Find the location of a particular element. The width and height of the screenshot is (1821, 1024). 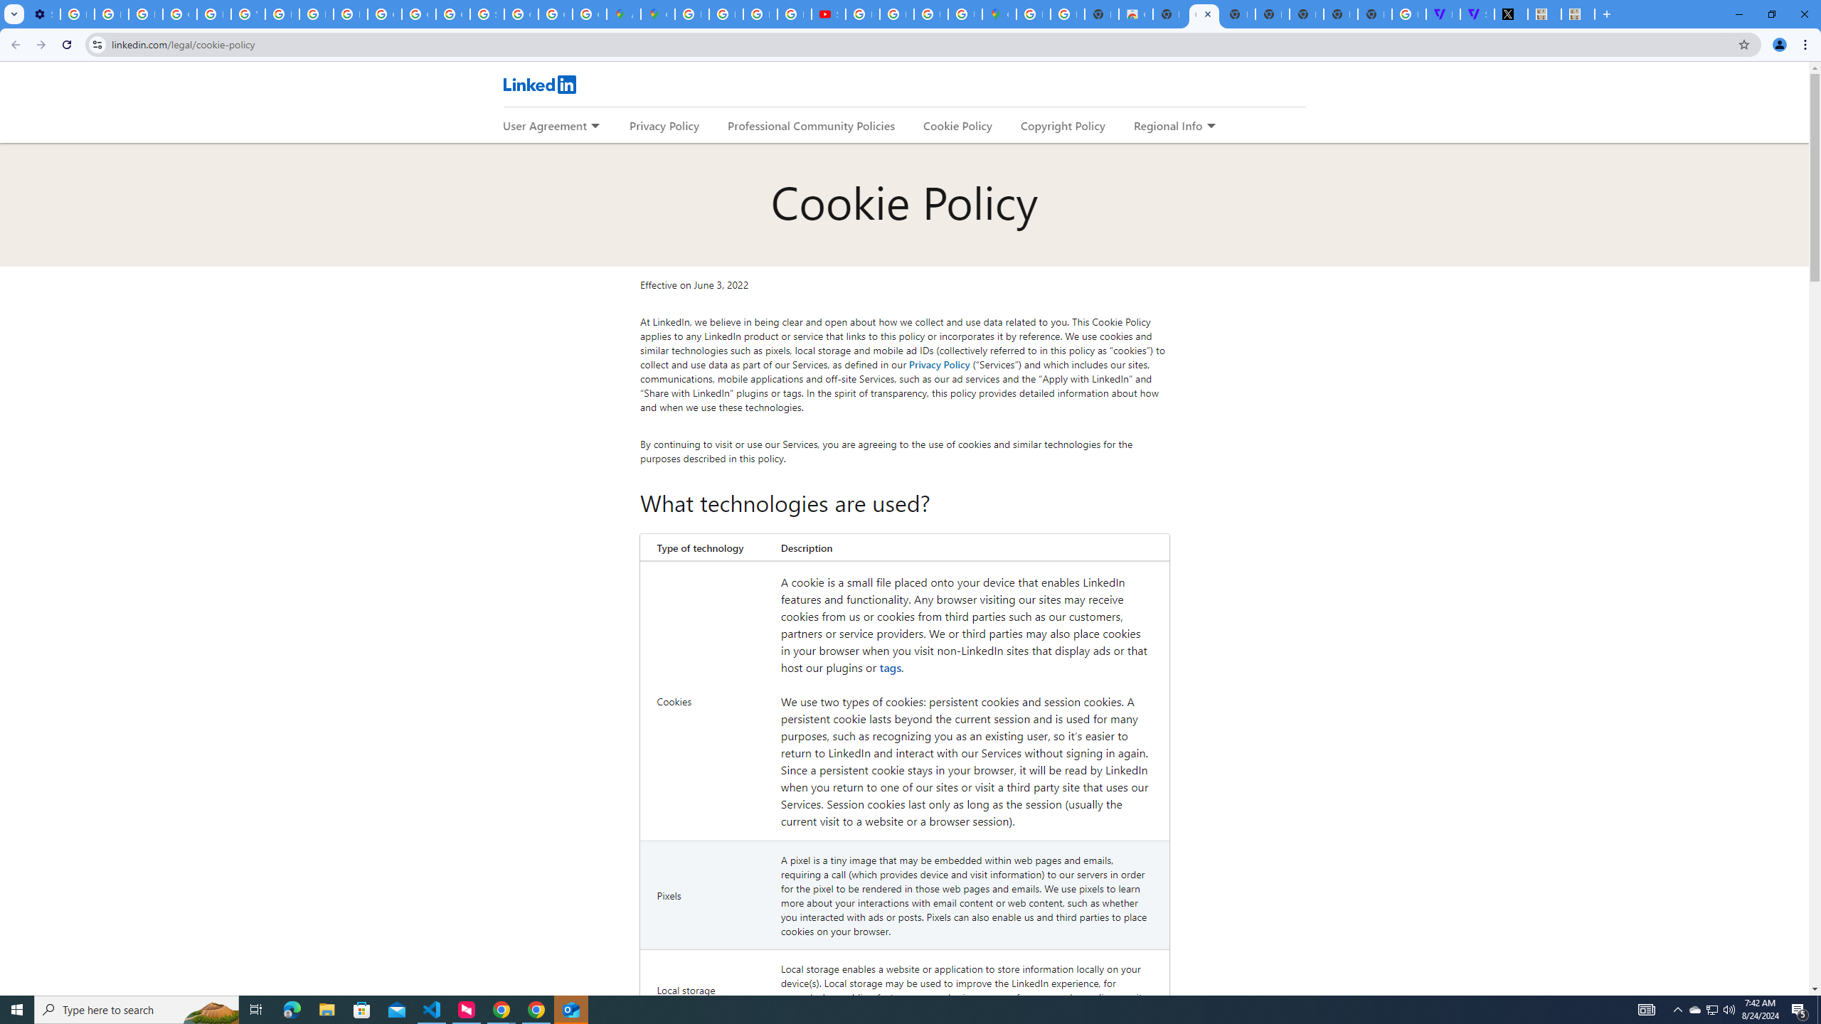

Forward is located at coordinates (41, 45).